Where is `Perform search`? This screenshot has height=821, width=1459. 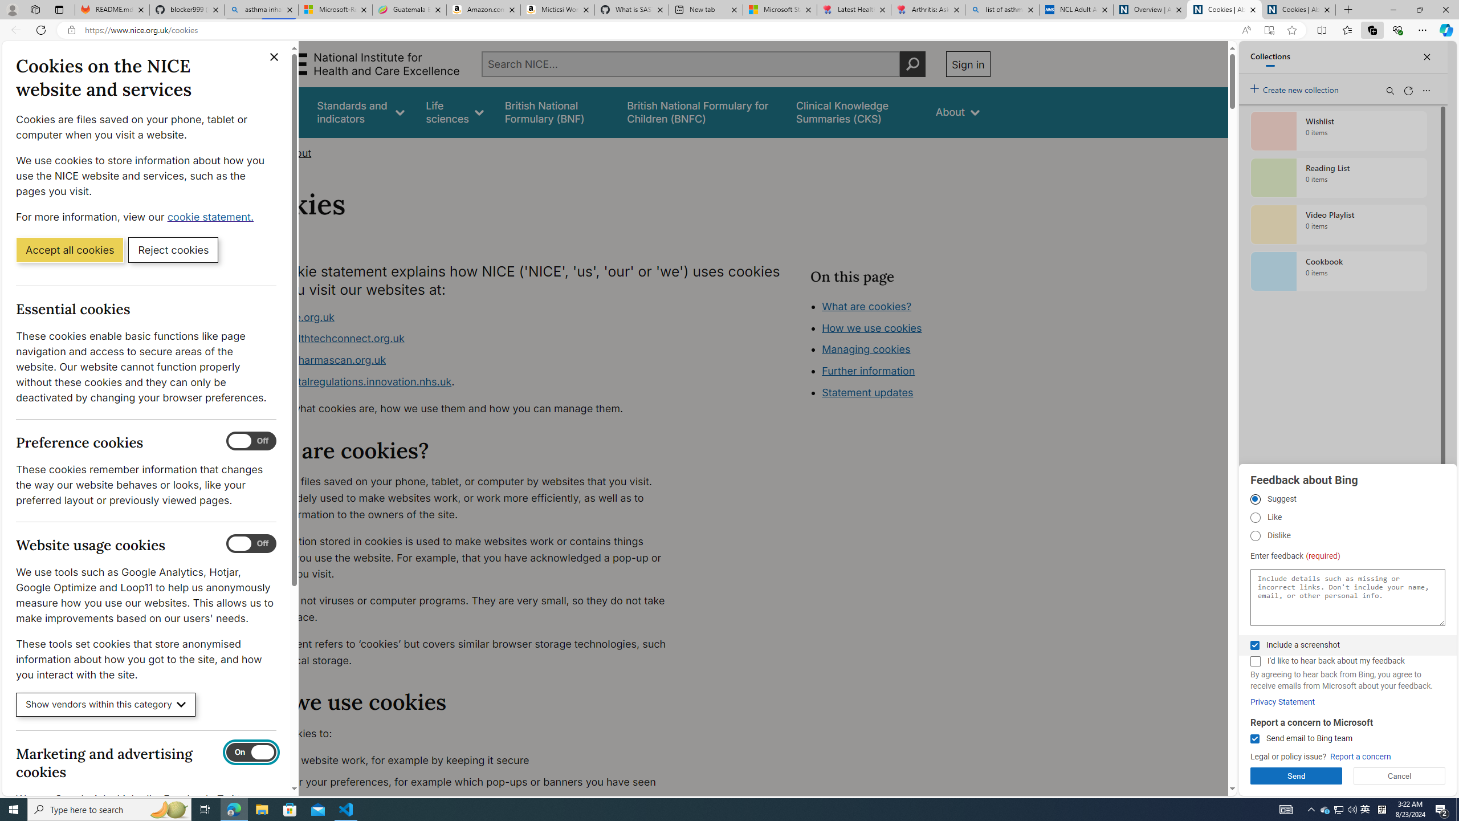 Perform search is located at coordinates (912, 64).